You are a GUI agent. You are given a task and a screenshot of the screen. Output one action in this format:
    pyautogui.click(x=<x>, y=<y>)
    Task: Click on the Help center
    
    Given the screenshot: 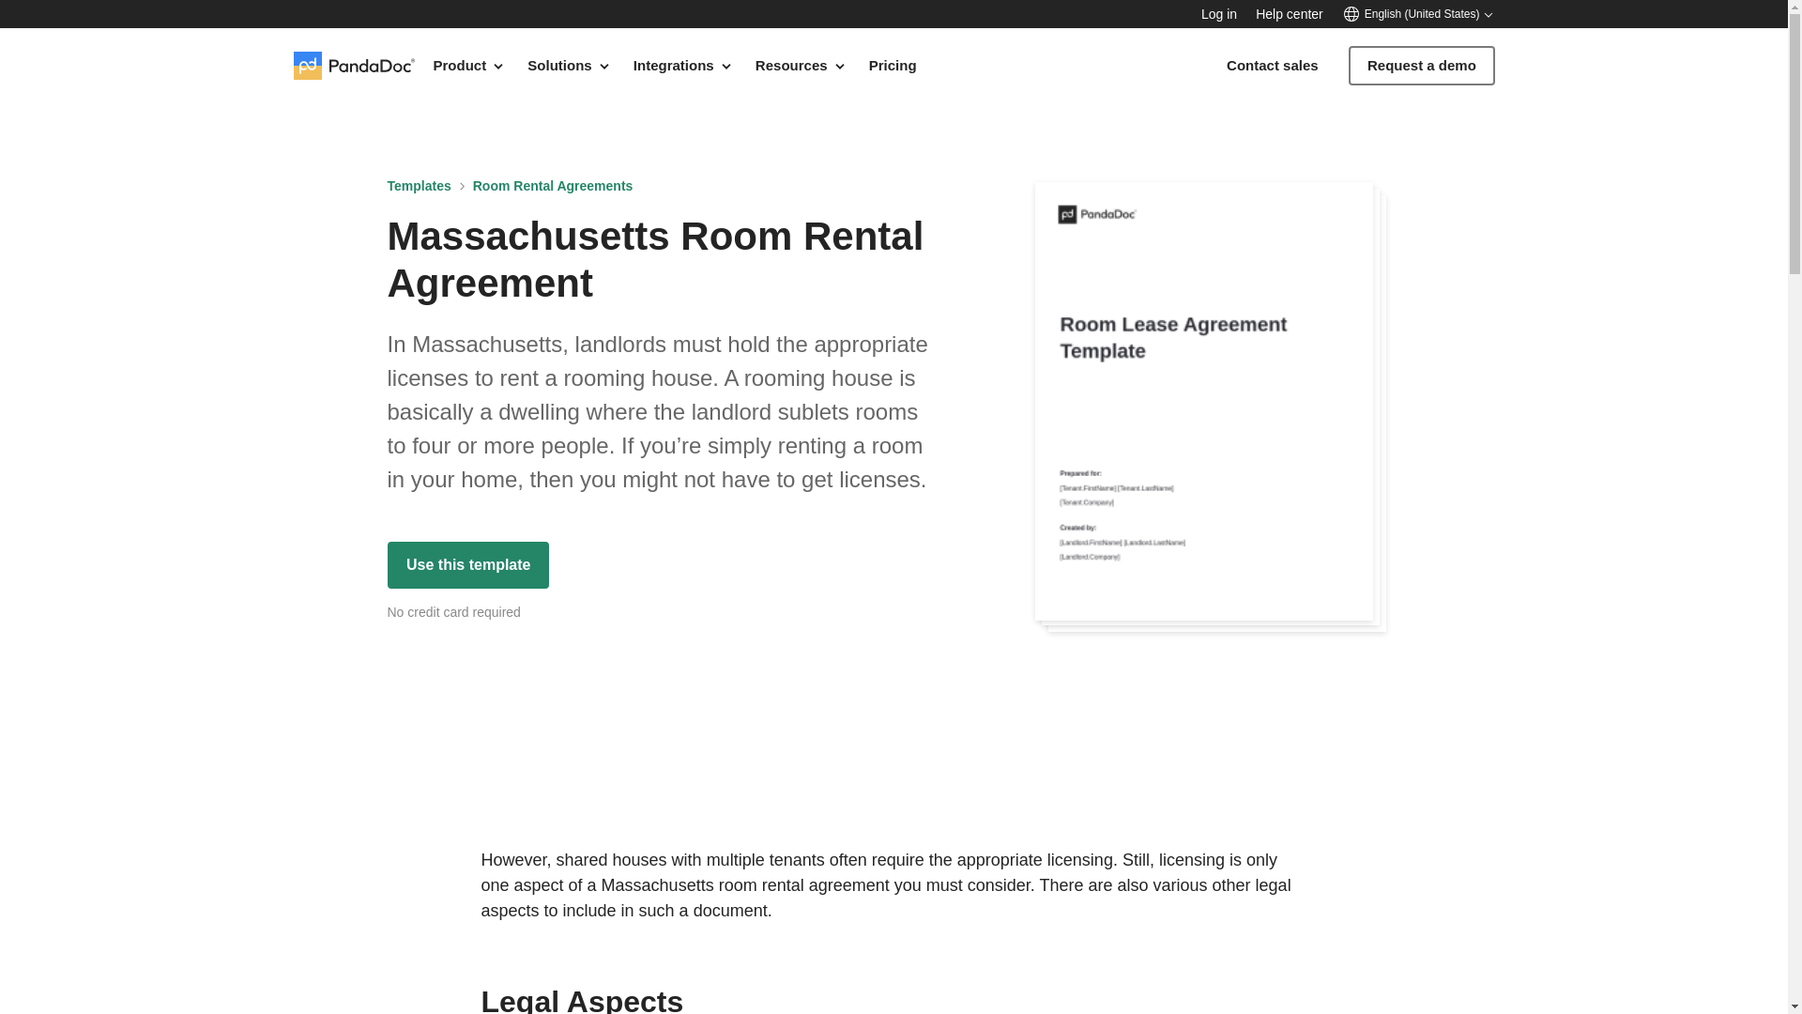 What is the action you would take?
    pyautogui.click(x=1290, y=13)
    